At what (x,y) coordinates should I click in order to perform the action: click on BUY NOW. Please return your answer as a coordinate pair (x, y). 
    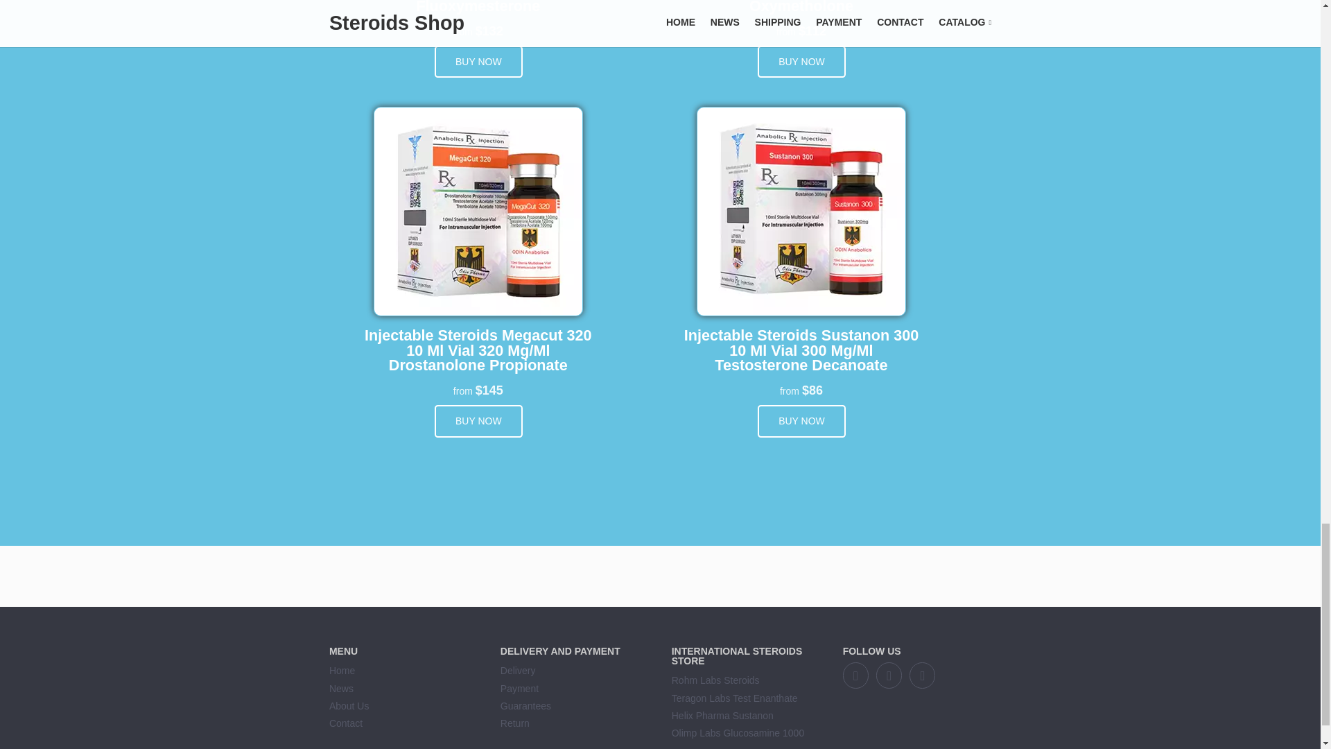
    Looking at the image, I should click on (478, 62).